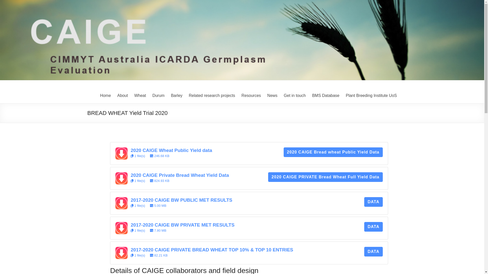 This screenshot has height=274, width=488. What do you see at coordinates (123, 96) in the screenshot?
I see `About` at bounding box center [123, 96].